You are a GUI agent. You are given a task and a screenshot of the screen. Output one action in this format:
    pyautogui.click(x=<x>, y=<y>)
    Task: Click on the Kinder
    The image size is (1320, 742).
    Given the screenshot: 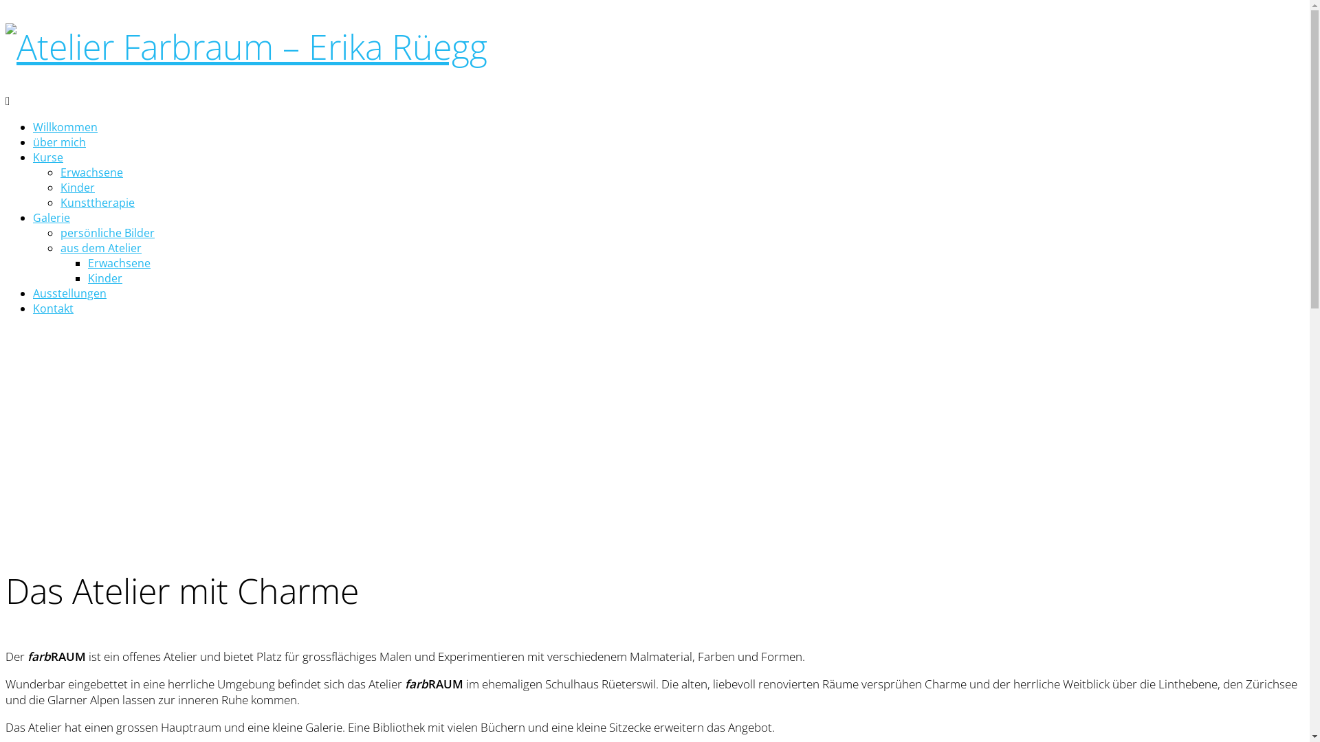 What is the action you would take?
    pyautogui.click(x=105, y=278)
    